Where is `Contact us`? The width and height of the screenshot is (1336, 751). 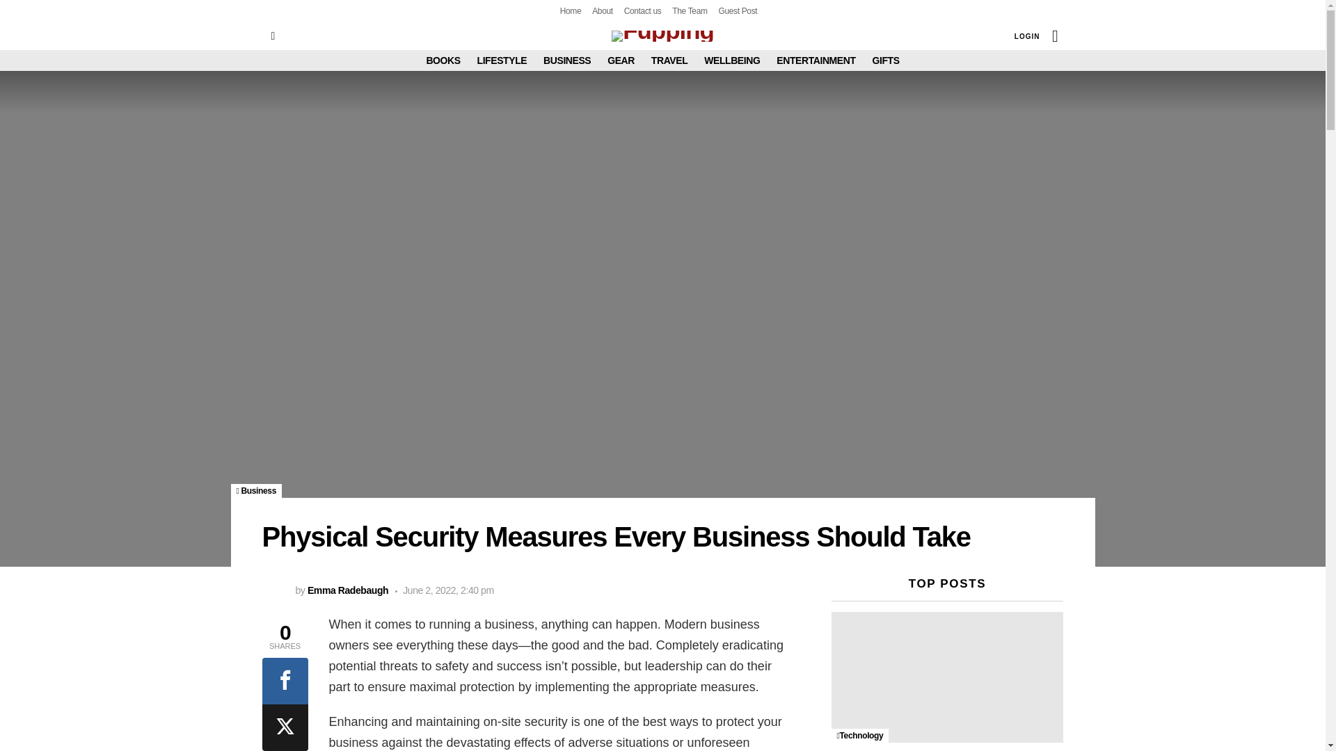 Contact us is located at coordinates (642, 11).